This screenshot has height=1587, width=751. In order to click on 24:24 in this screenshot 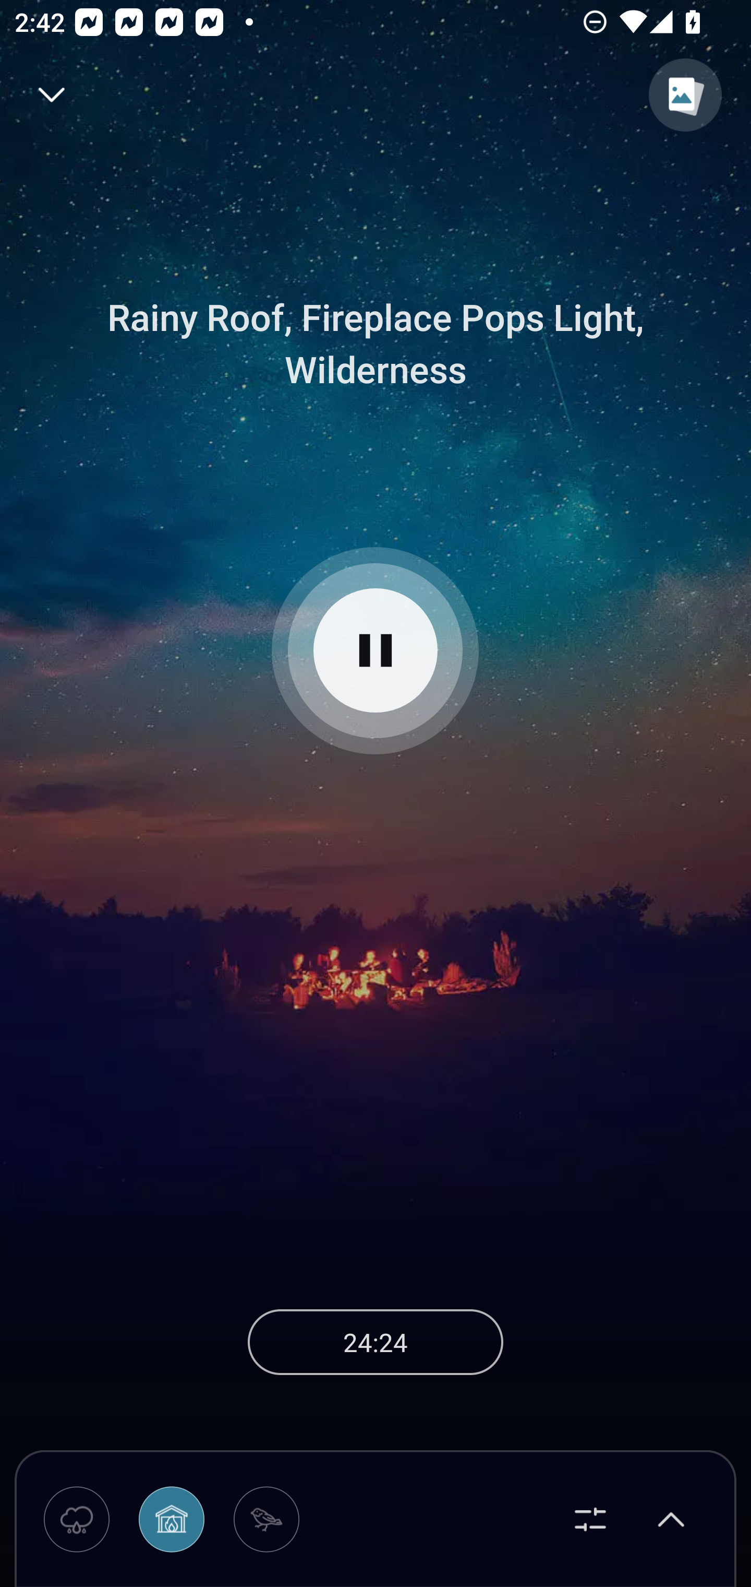, I will do `click(375, 1342)`.